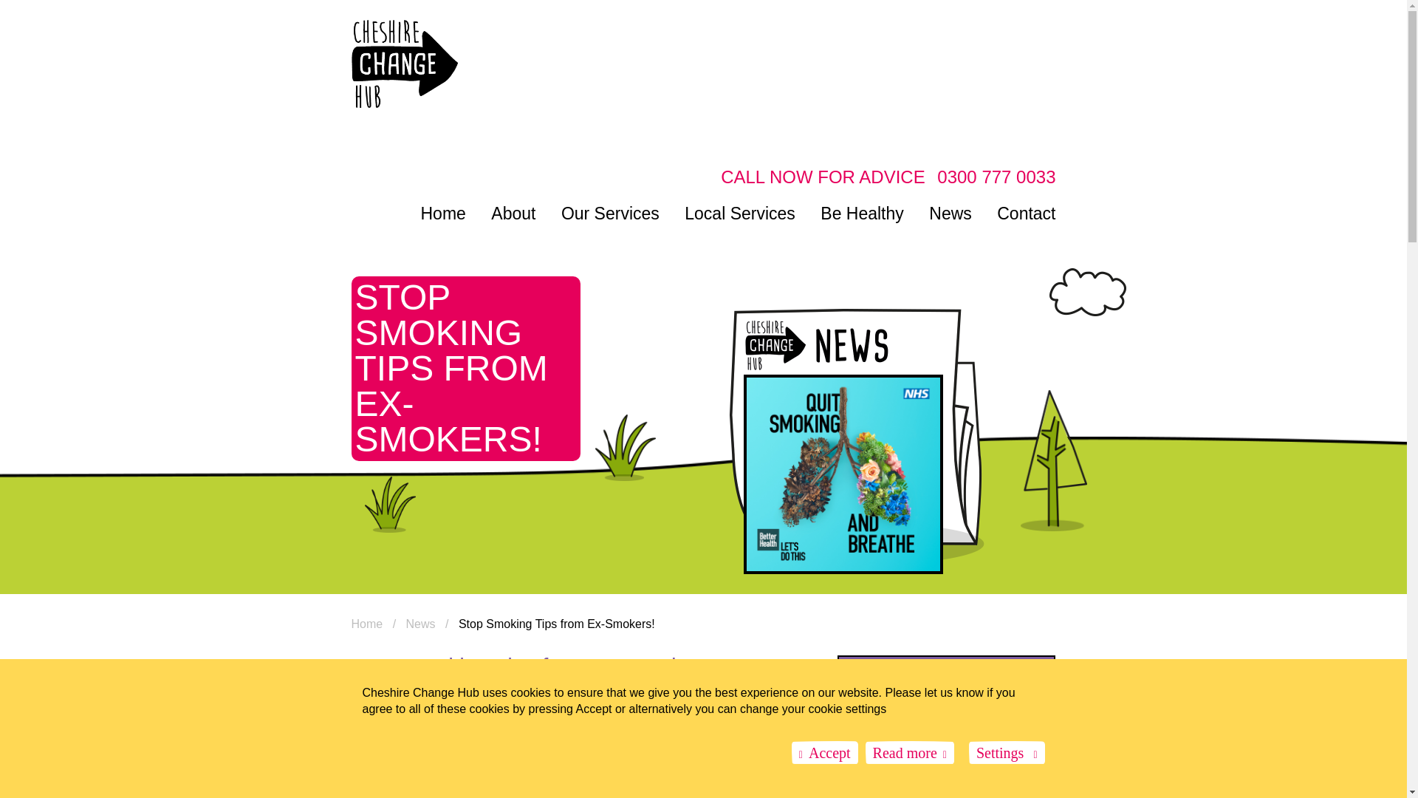  I want to click on News, so click(420, 624).